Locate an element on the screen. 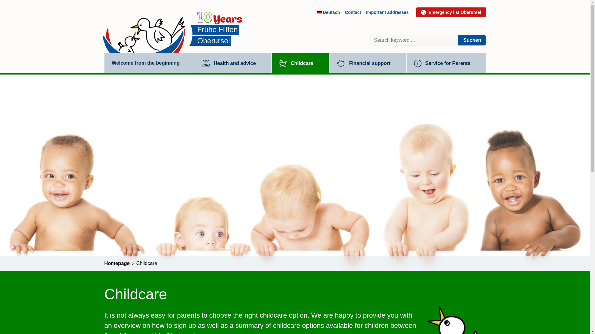 Image resolution: width=595 pixels, height=334 pixels. Service for Parents is located at coordinates (446, 63).